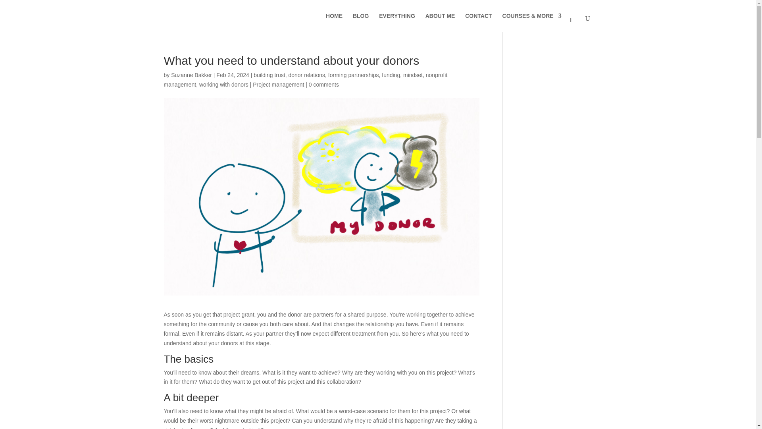  What do you see at coordinates (440, 22) in the screenshot?
I see `ABOUT ME` at bounding box center [440, 22].